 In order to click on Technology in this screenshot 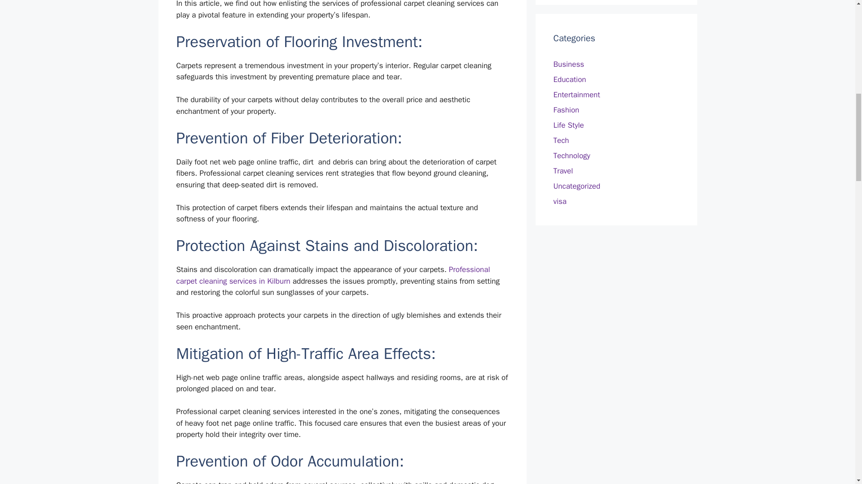, I will do `click(571, 155)`.